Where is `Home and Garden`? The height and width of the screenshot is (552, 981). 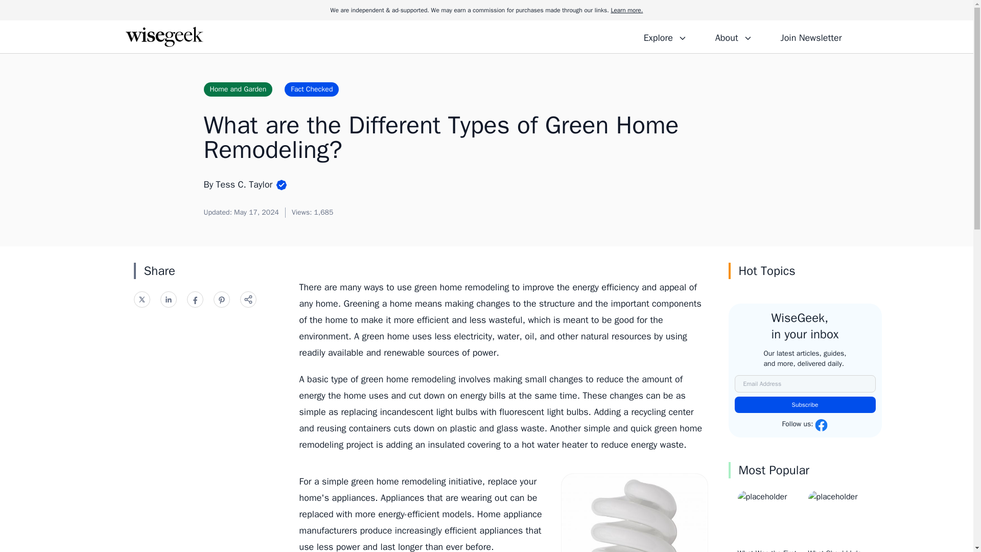 Home and Garden is located at coordinates (238, 89).